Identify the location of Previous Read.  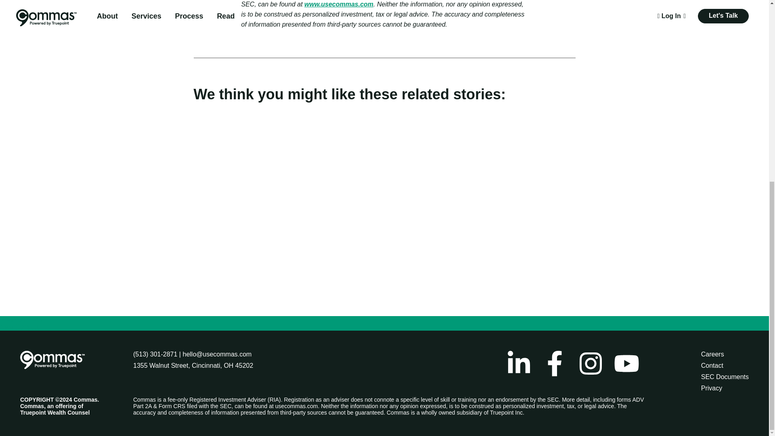
(21, 320).